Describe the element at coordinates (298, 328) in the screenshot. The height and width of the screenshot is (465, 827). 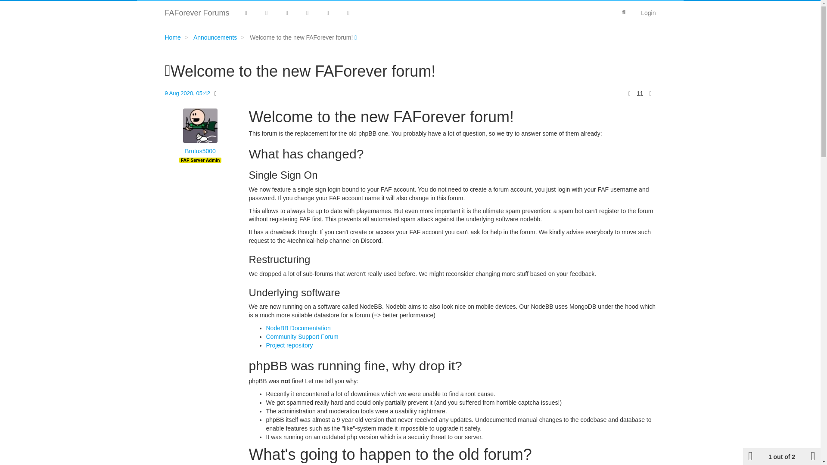
I see `NodeBB Documentation` at that location.